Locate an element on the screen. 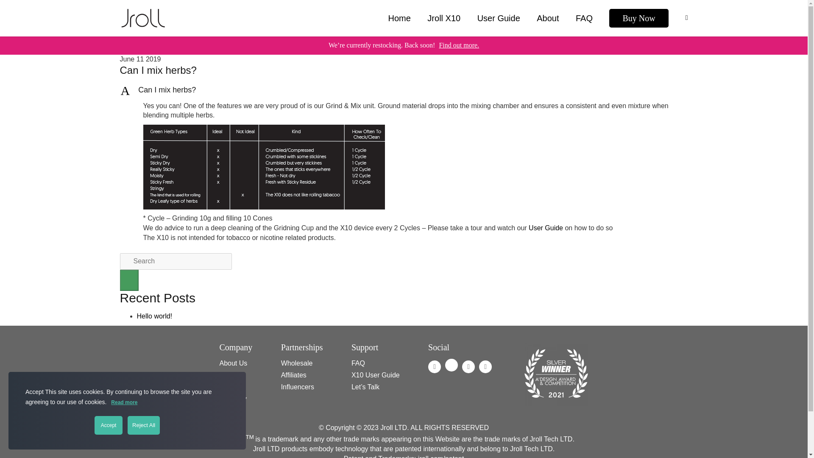 Image resolution: width=814 pixels, height=458 pixels. X10 User Guide is located at coordinates (376, 375).